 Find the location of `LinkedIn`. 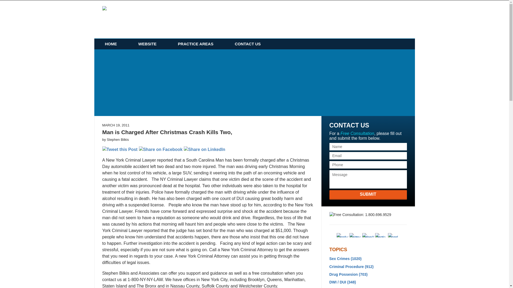

LinkedIn is located at coordinates (368, 235).